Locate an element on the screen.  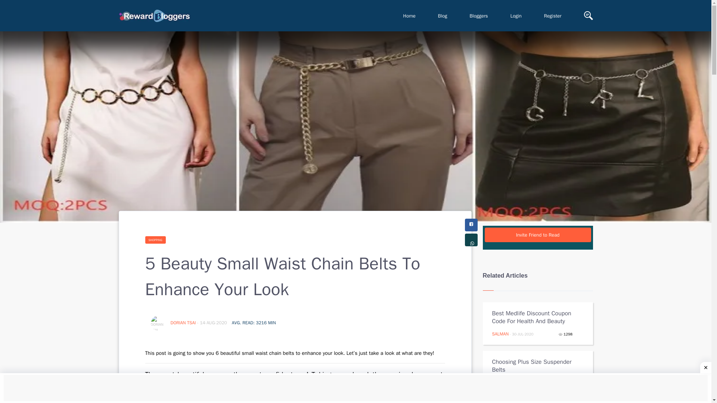
Bloggers is located at coordinates (479, 16).